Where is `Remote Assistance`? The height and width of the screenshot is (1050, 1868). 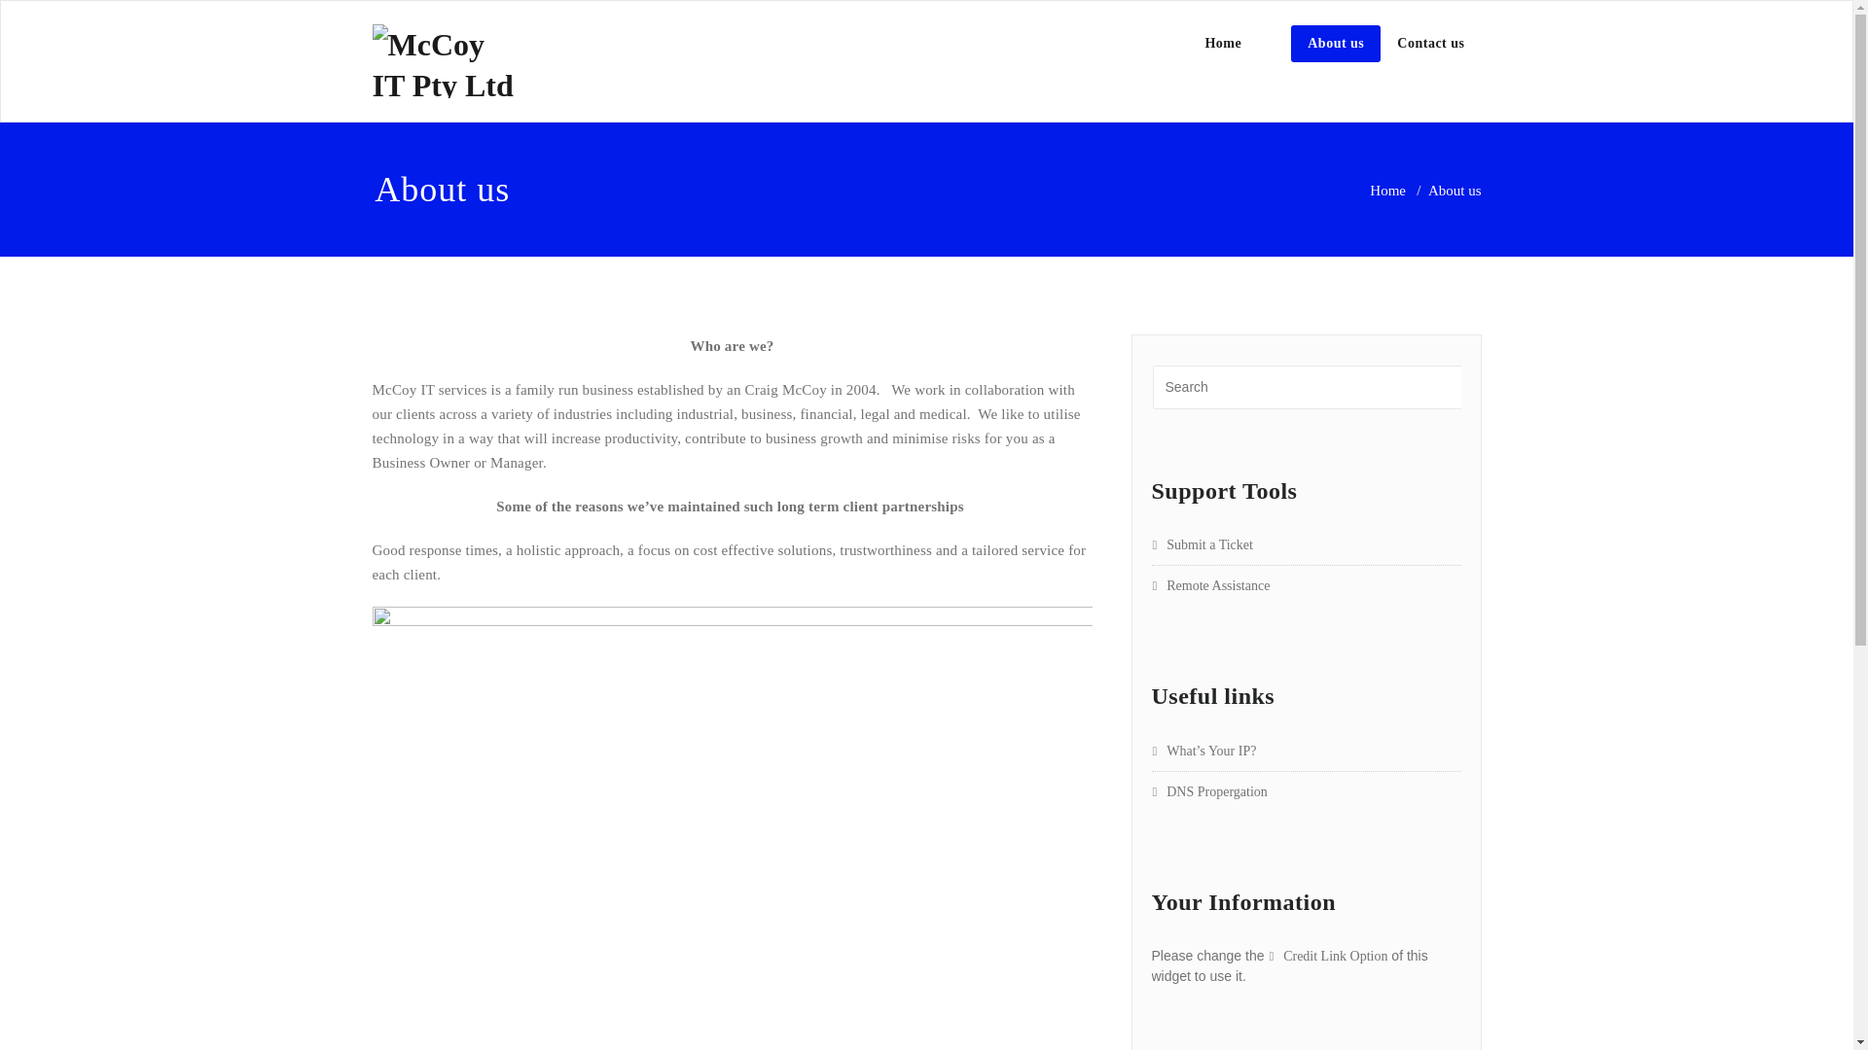 Remote Assistance is located at coordinates (1211, 585).